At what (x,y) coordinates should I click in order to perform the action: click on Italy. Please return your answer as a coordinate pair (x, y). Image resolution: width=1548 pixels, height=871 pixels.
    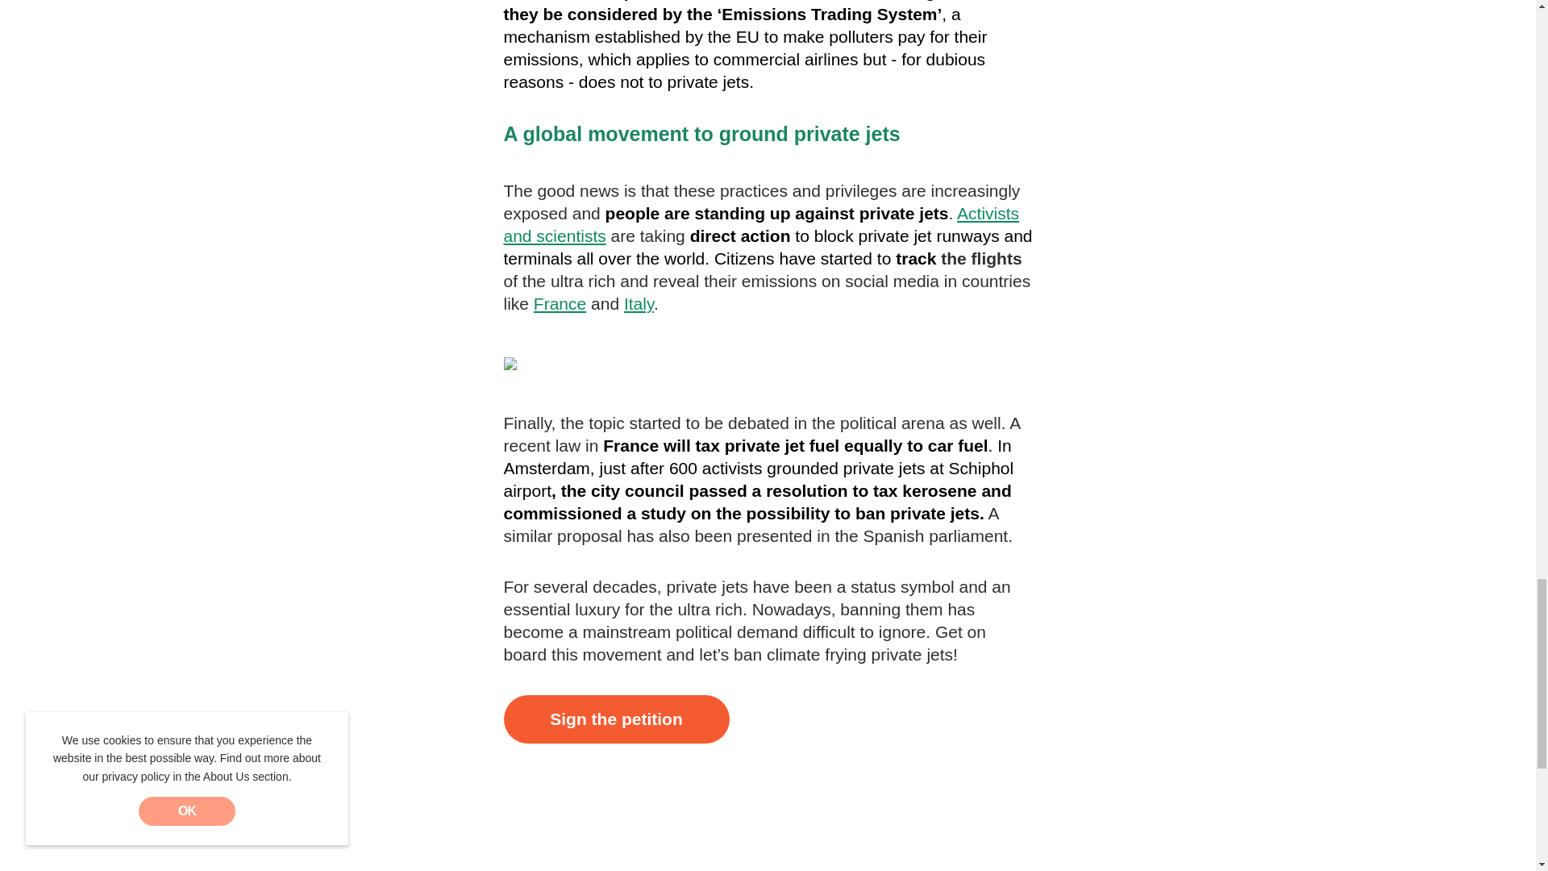
    Looking at the image, I should click on (639, 303).